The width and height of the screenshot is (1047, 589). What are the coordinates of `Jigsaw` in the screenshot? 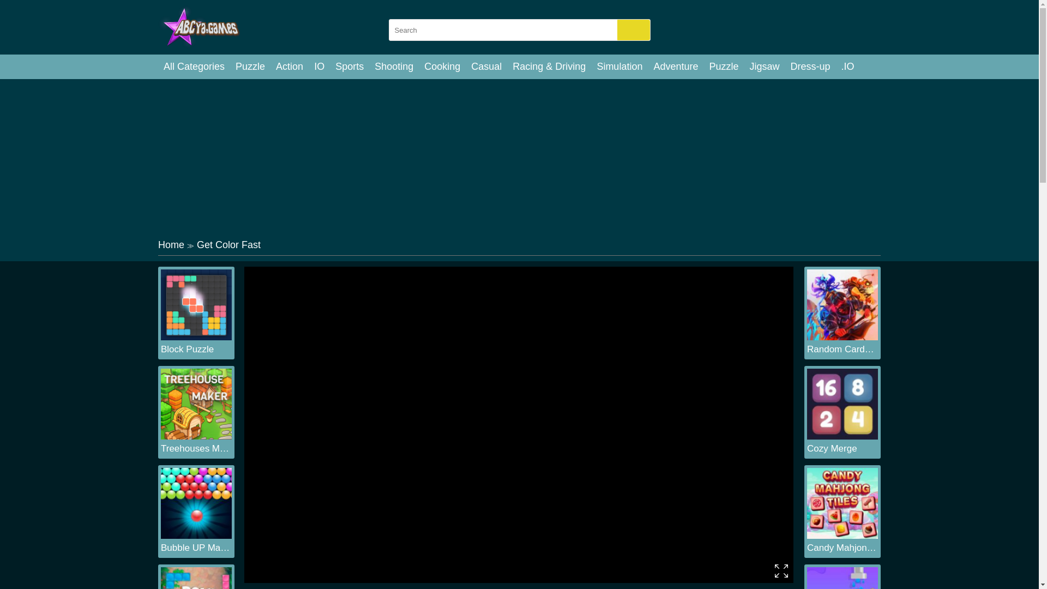 It's located at (765, 67).